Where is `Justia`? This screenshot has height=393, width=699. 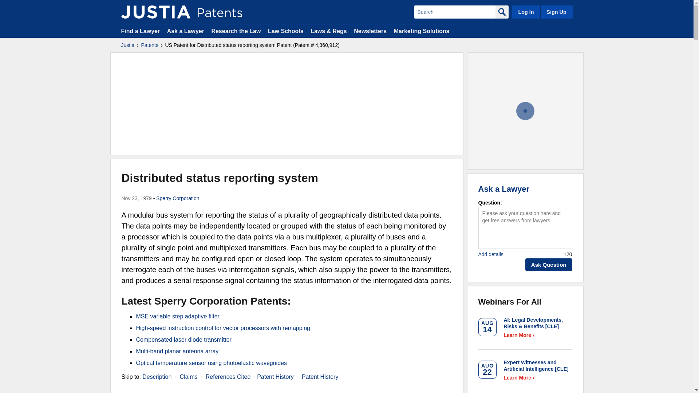
Justia is located at coordinates (127, 45).